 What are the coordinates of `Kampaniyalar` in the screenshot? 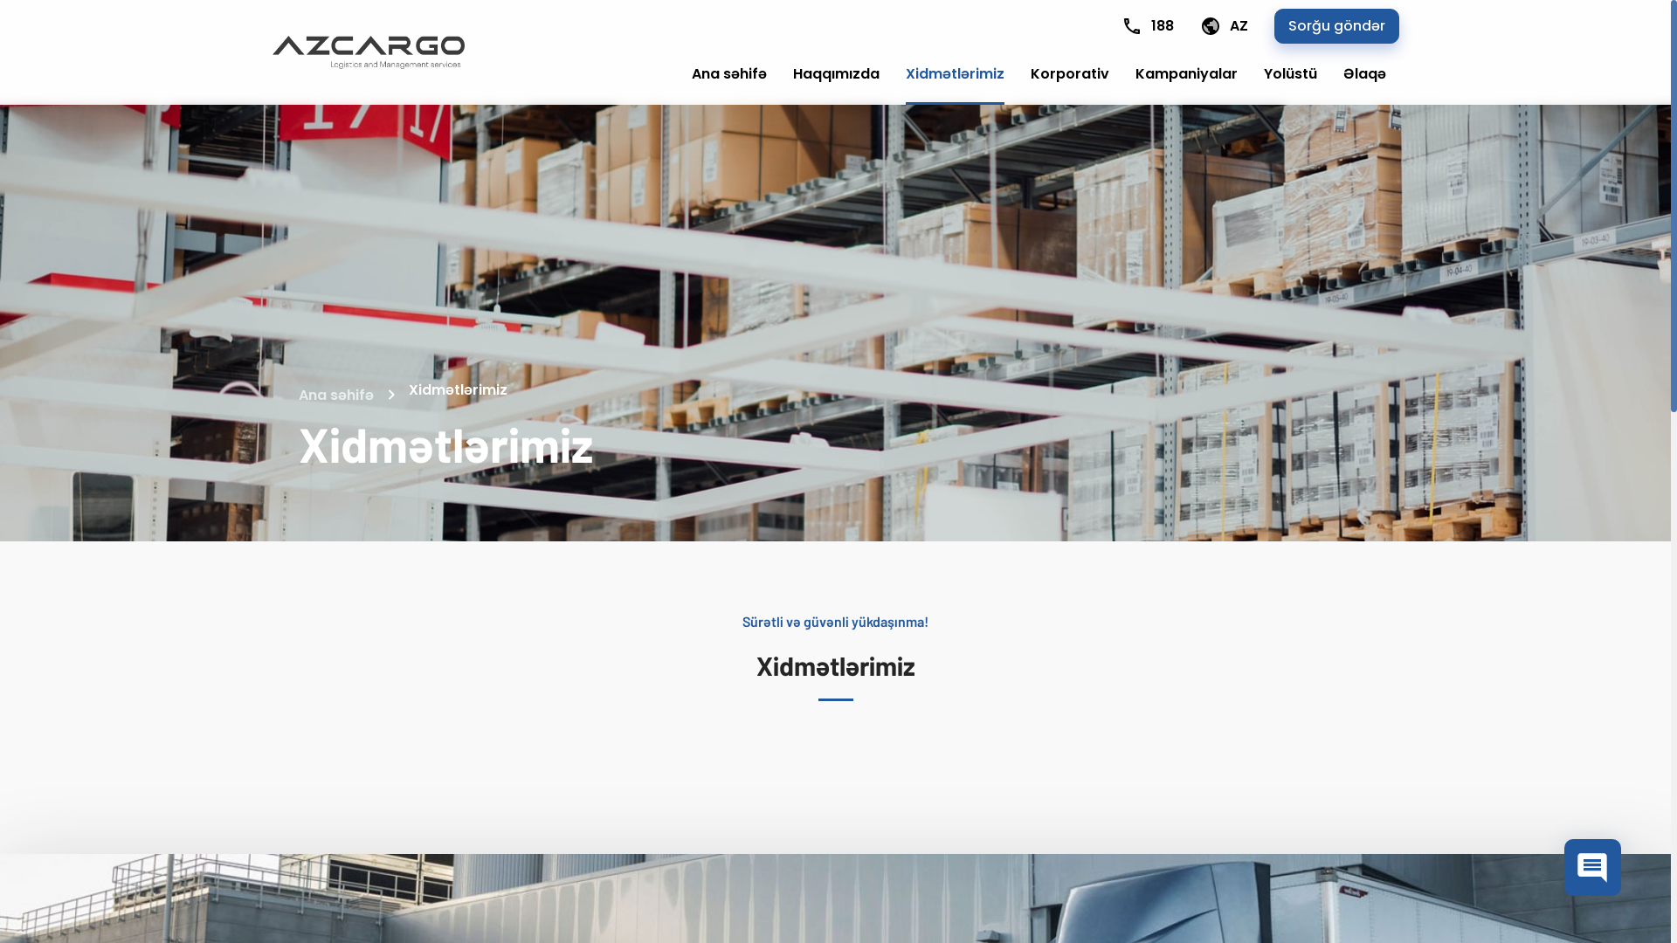 It's located at (1186, 74).